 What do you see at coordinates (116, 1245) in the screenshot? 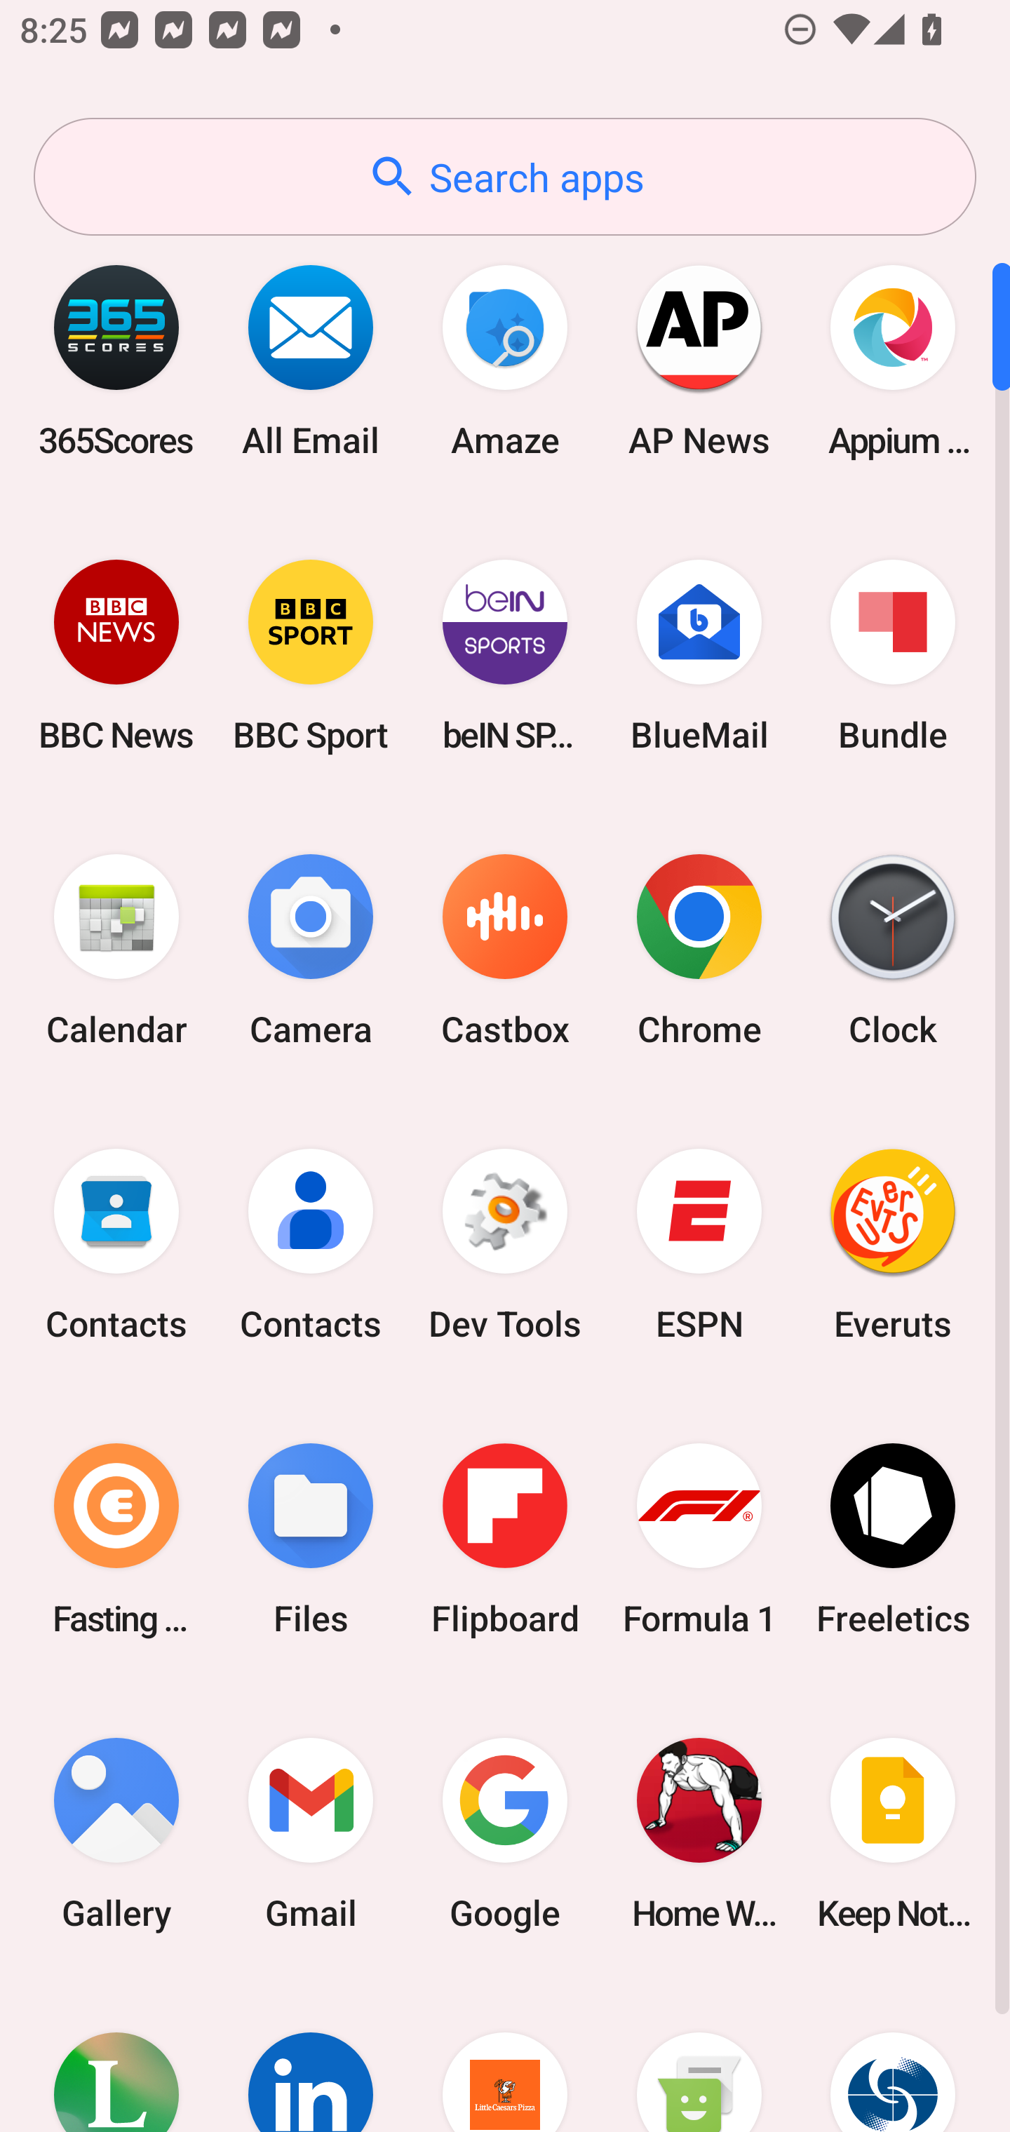
I see `Contacts` at bounding box center [116, 1245].